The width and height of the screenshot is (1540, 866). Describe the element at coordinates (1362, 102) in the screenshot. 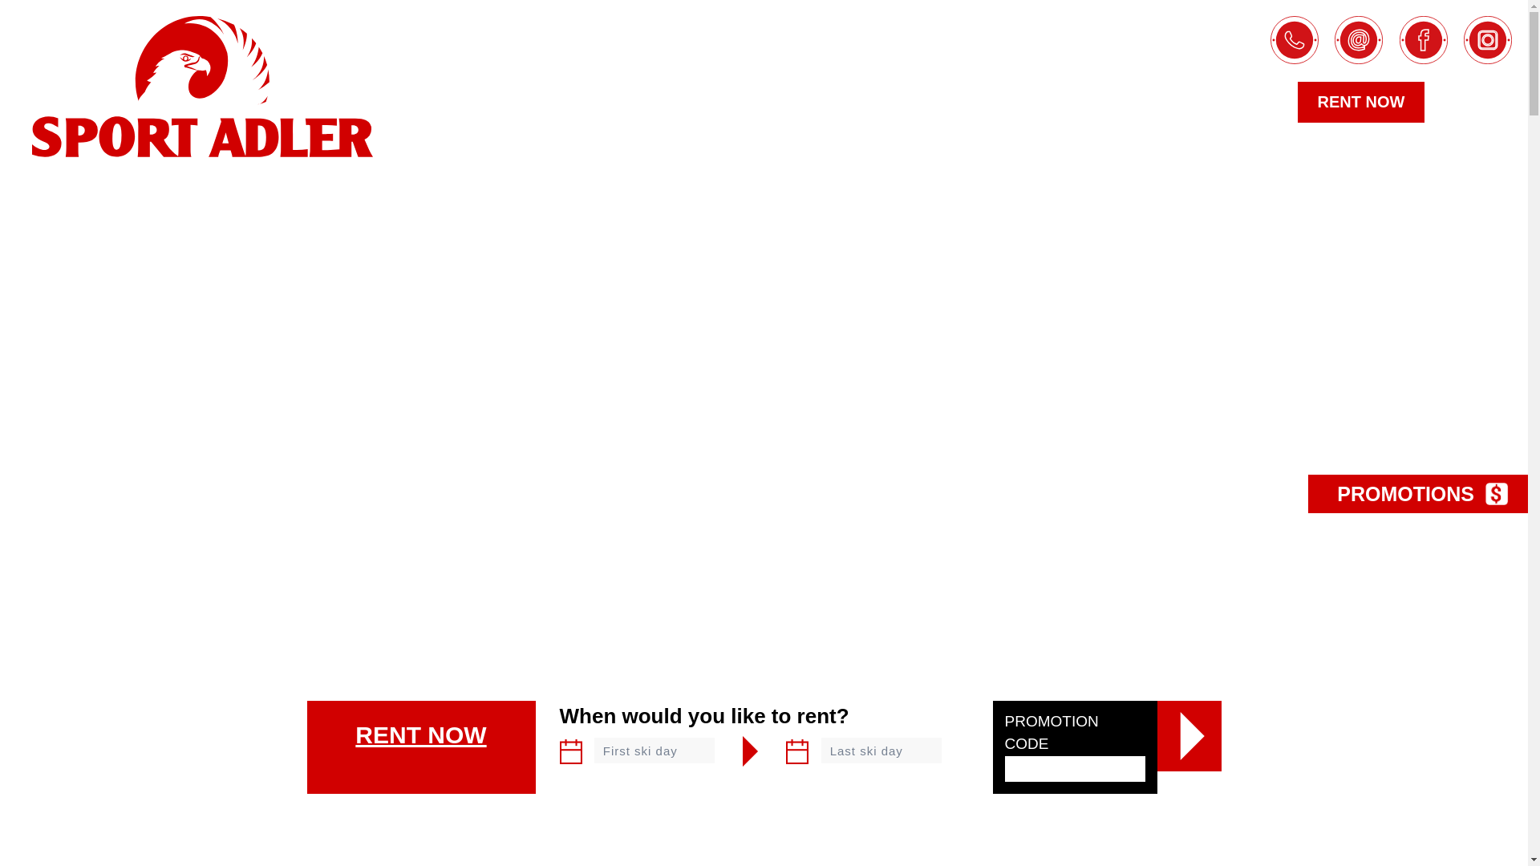

I see `RENT NOW` at that location.